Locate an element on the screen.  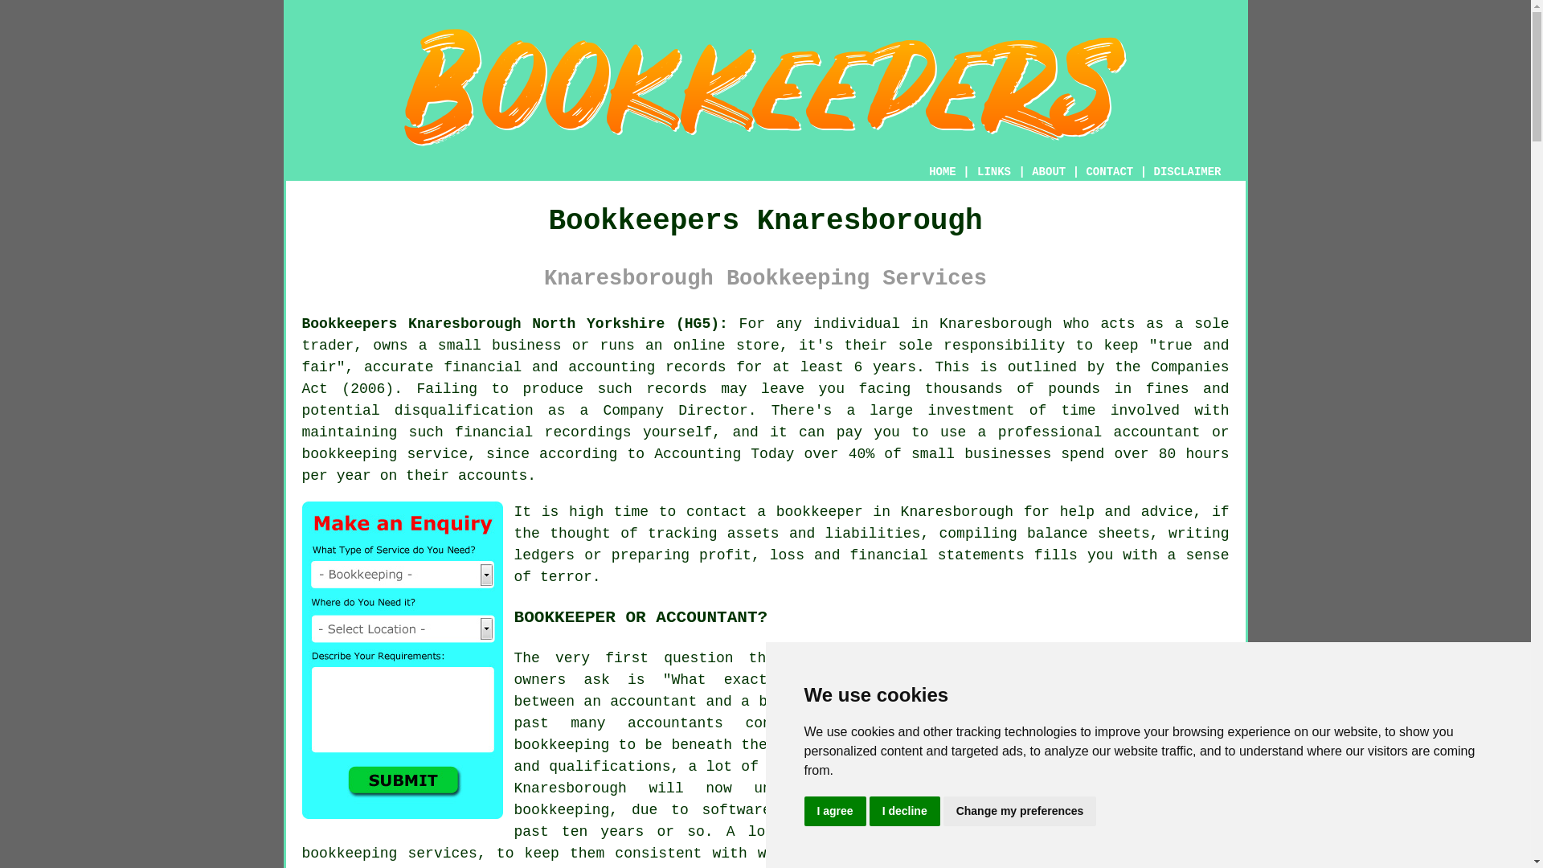
a bookkeeper is located at coordinates (810, 511).